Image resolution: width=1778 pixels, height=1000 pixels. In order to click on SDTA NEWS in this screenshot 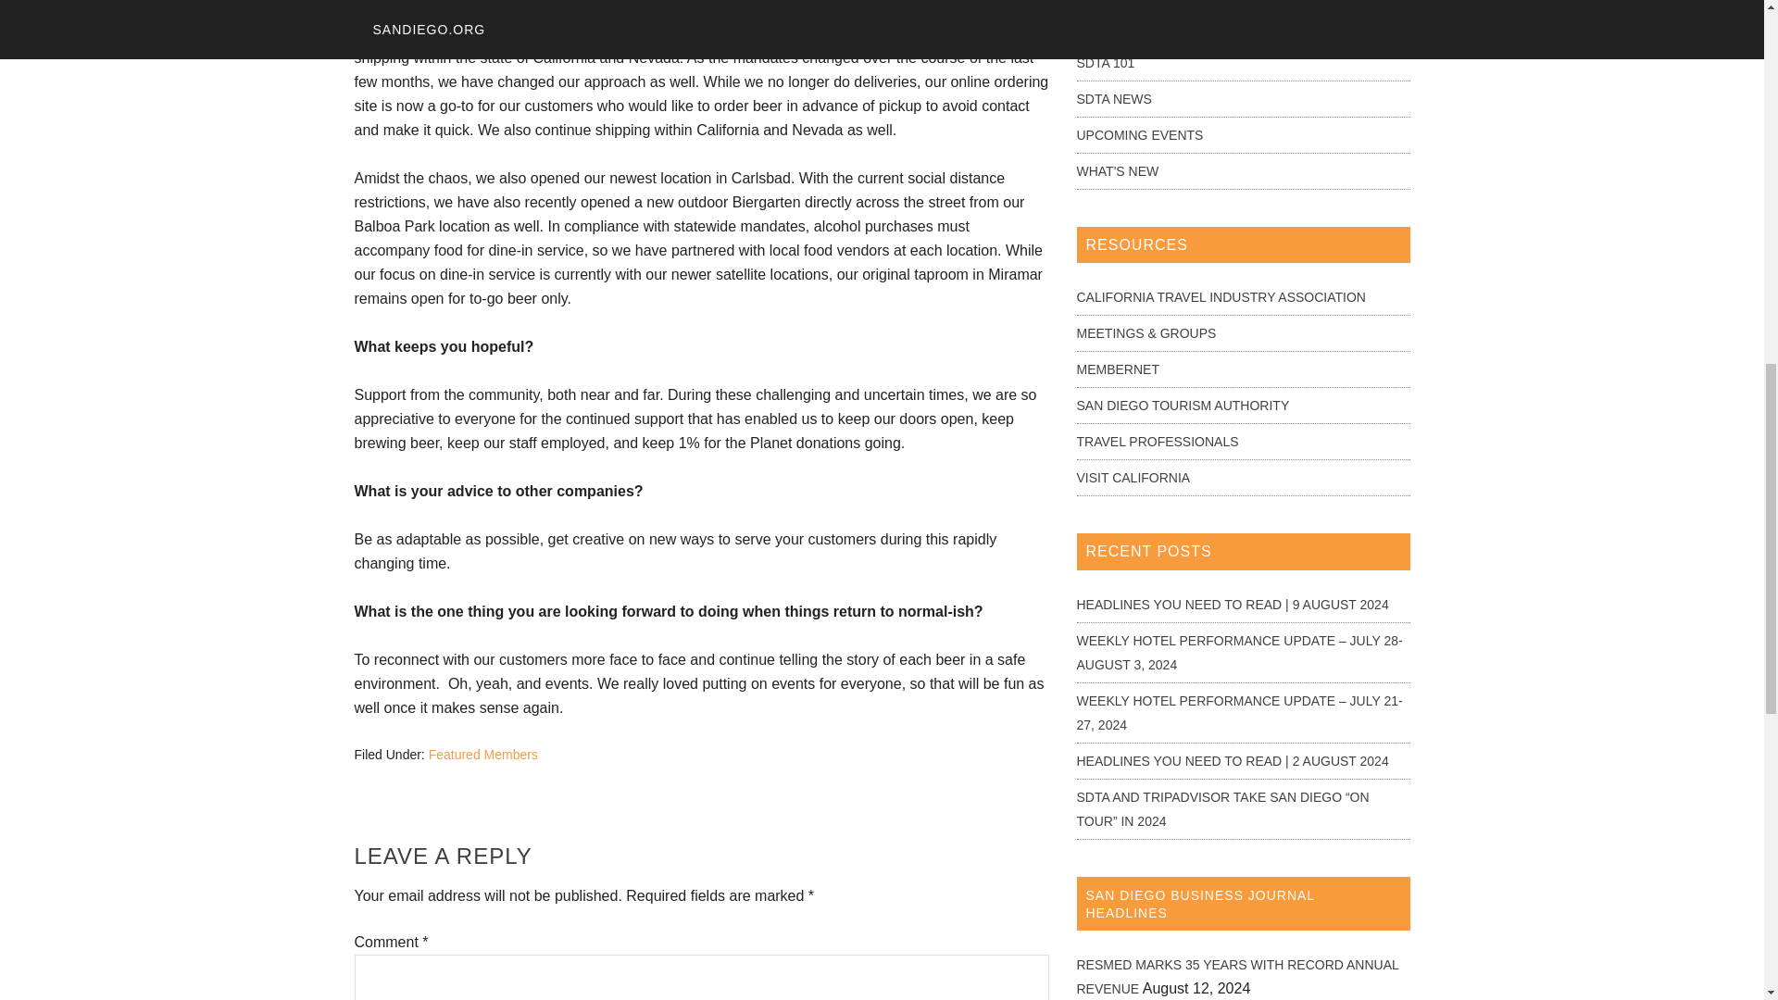, I will do `click(1113, 98)`.